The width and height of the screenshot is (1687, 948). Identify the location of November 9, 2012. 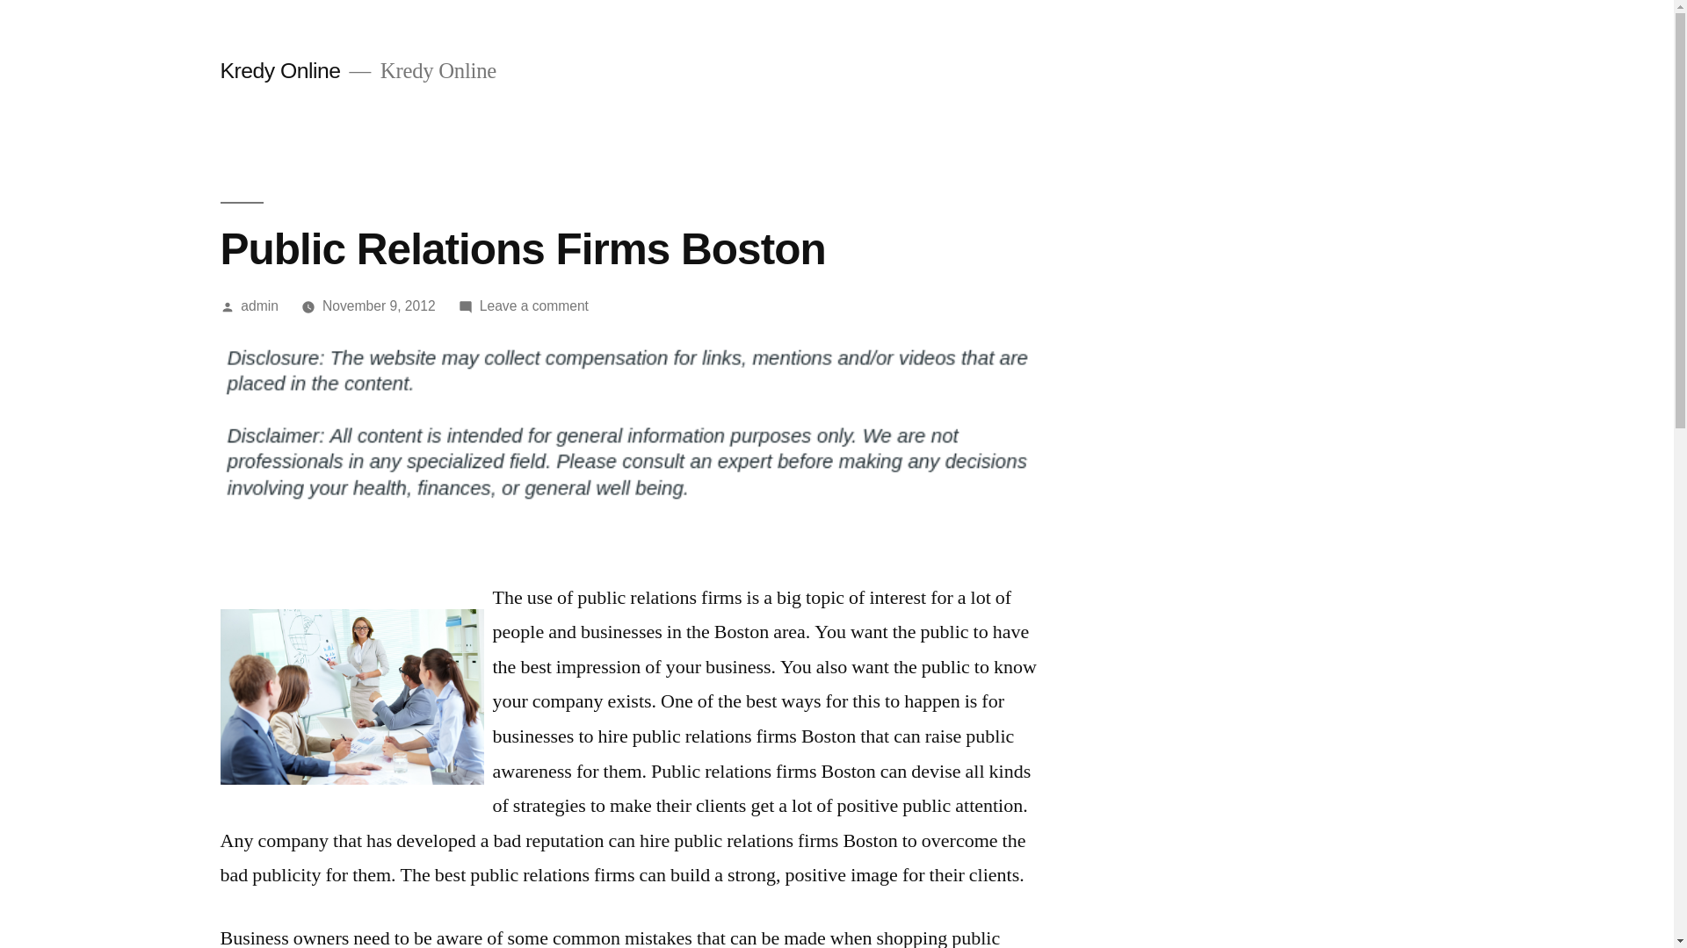
(534, 305).